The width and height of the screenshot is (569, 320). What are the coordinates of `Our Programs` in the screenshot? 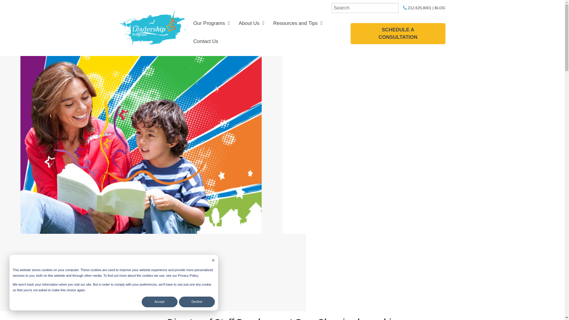 It's located at (212, 23).